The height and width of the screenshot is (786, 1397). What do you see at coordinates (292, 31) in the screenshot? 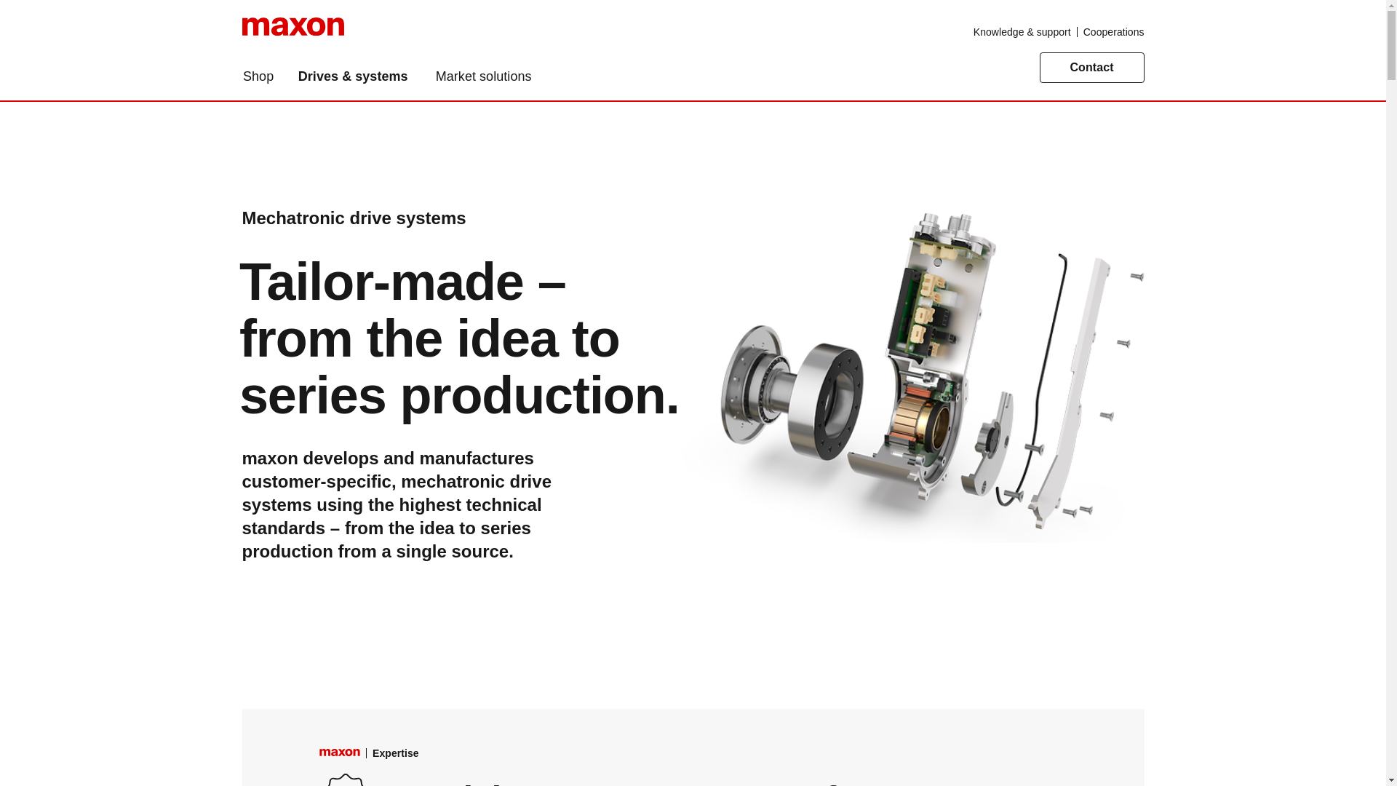
I see `Maxon Homepage` at bounding box center [292, 31].